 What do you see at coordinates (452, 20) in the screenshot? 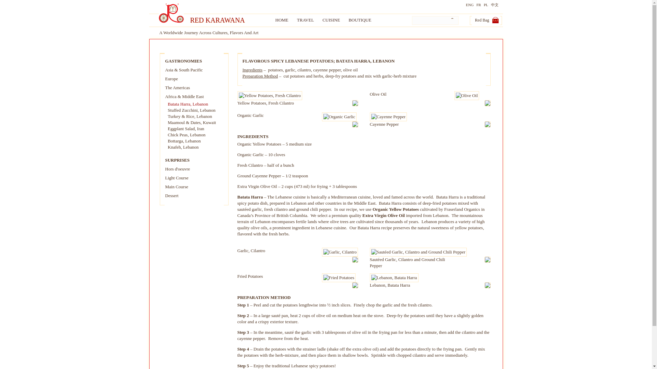
I see `Search` at bounding box center [452, 20].